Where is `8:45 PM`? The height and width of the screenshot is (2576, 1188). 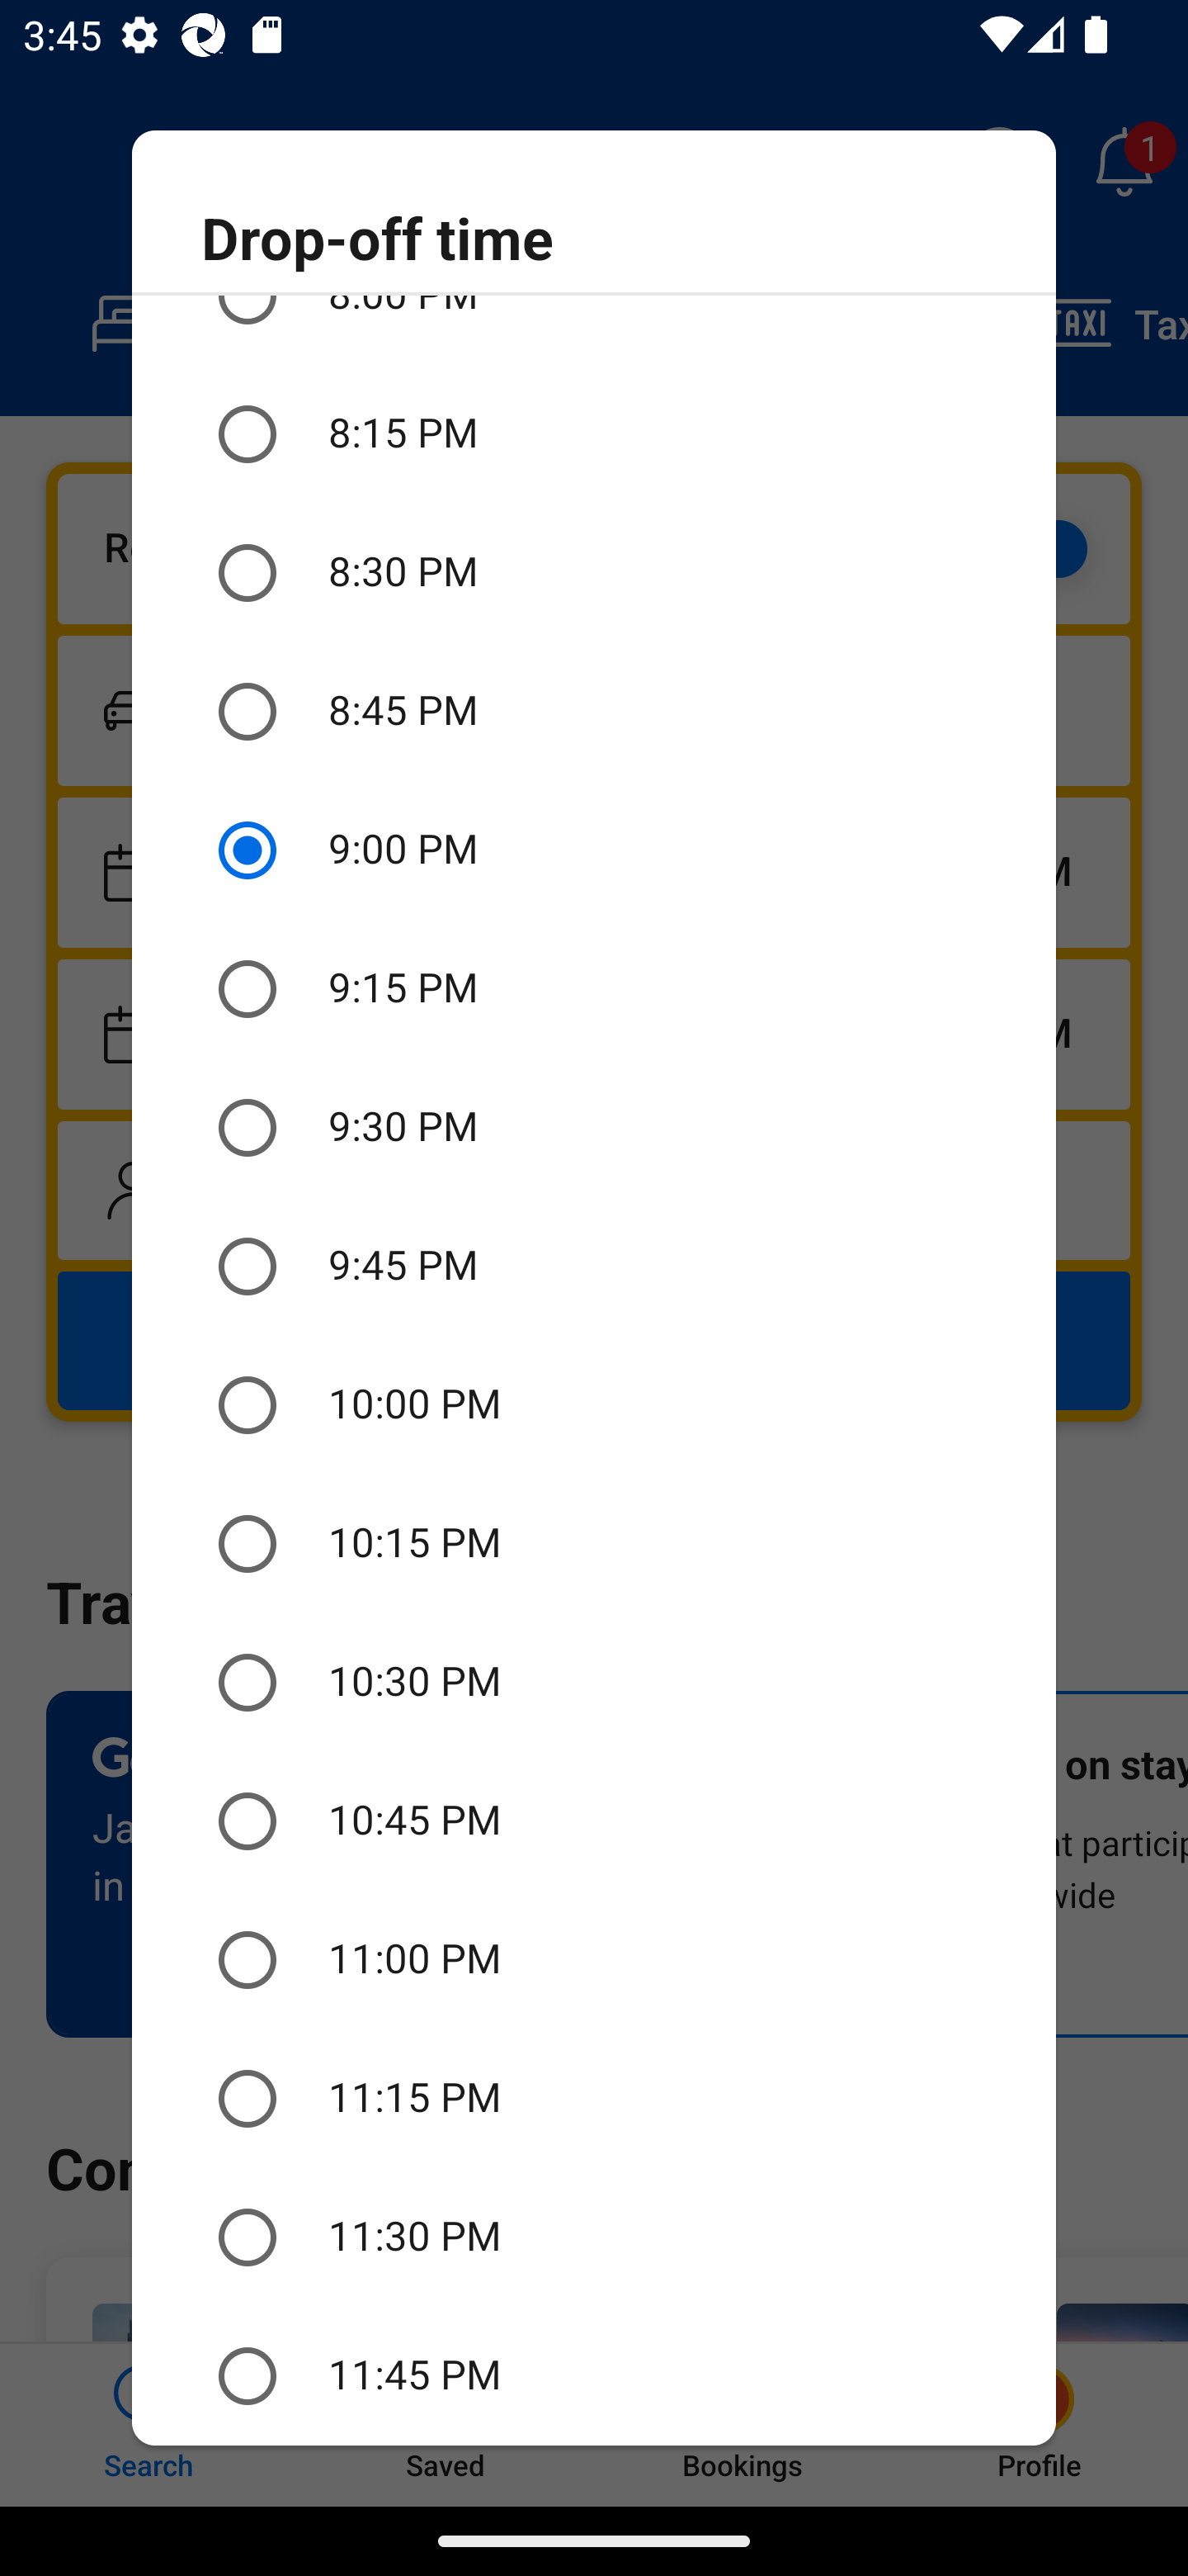
8:45 PM is located at coordinates (594, 710).